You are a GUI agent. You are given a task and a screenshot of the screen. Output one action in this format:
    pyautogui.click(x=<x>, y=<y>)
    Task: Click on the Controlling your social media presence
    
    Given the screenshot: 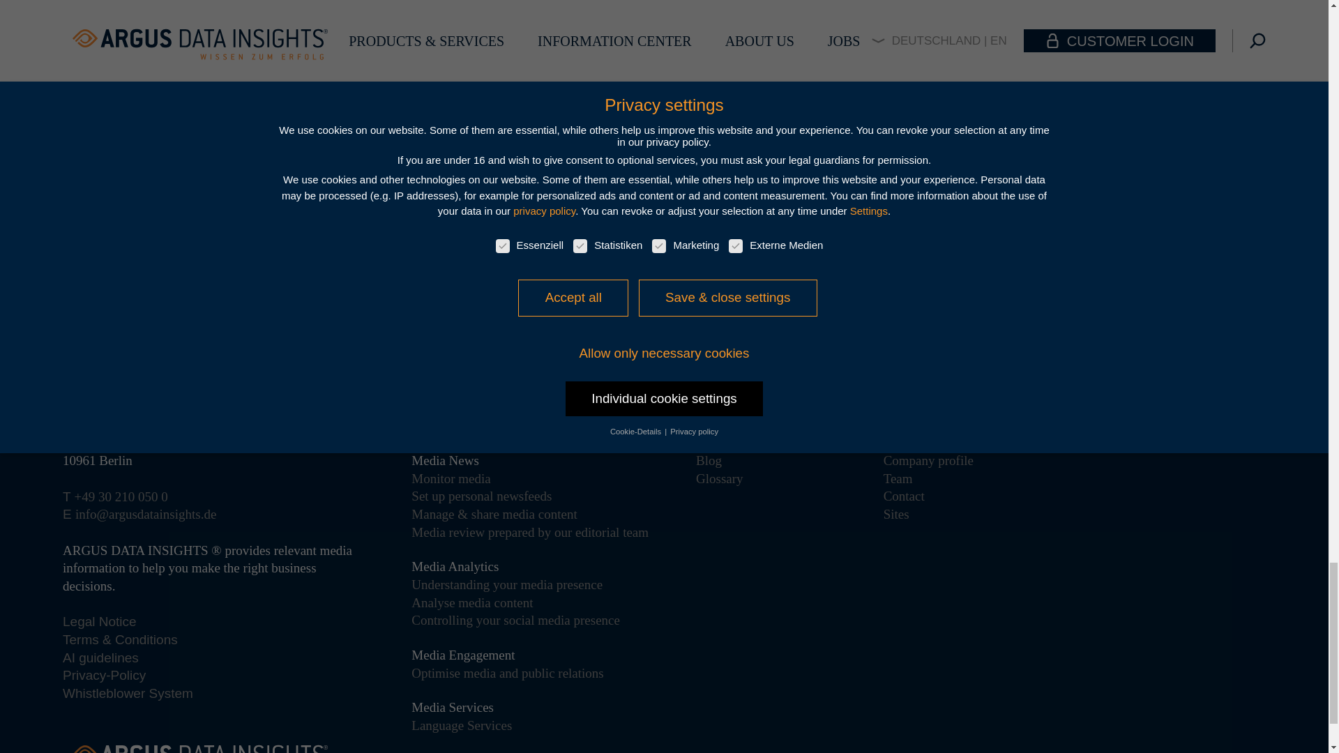 What is the action you would take?
    pyautogui.click(x=515, y=620)
    